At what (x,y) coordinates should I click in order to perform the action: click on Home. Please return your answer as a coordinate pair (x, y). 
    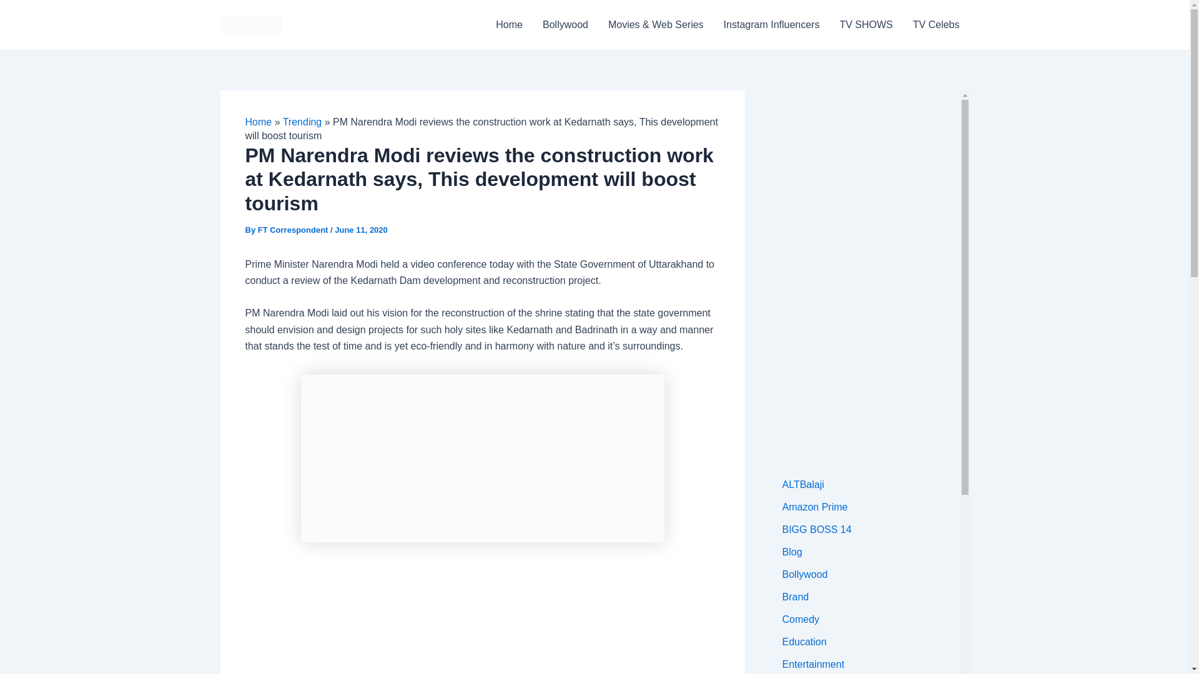
    Looking at the image, I should click on (258, 122).